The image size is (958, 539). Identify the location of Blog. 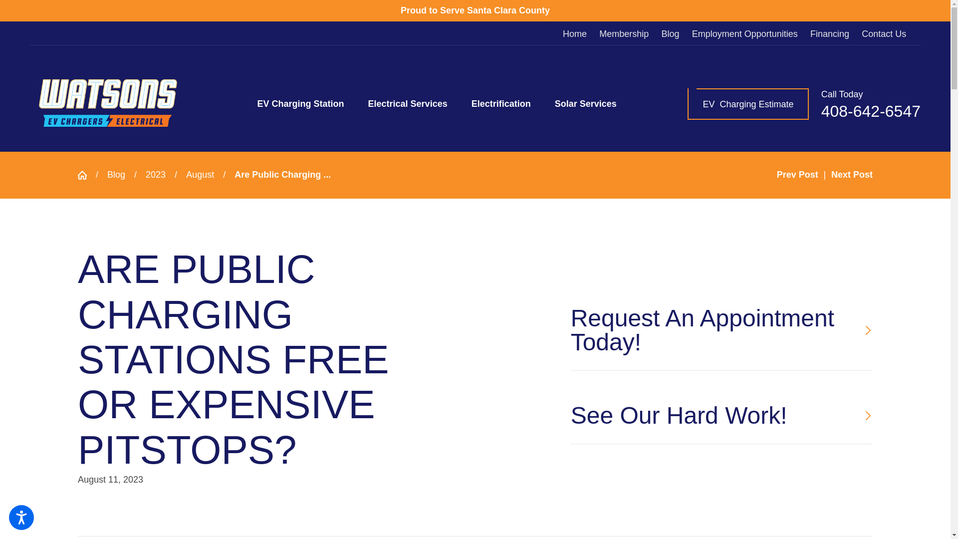
(116, 175).